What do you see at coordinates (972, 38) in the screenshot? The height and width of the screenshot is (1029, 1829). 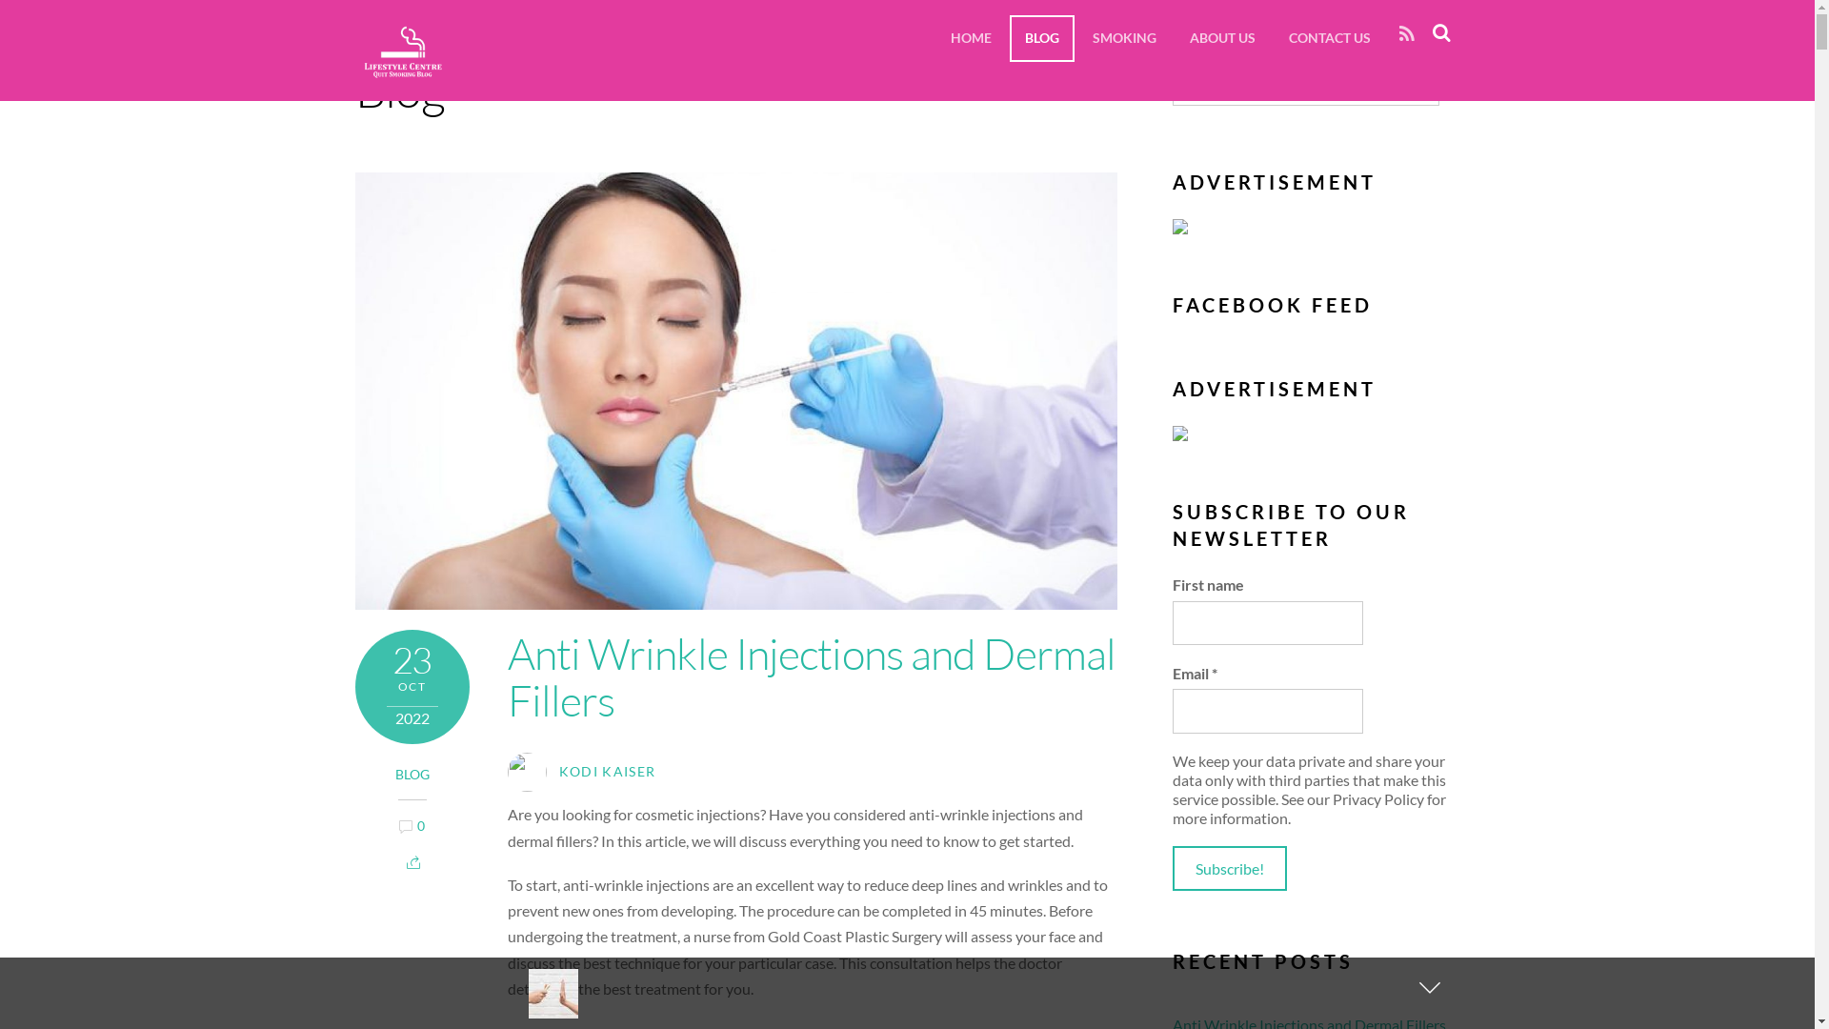 I see `HOME` at bounding box center [972, 38].